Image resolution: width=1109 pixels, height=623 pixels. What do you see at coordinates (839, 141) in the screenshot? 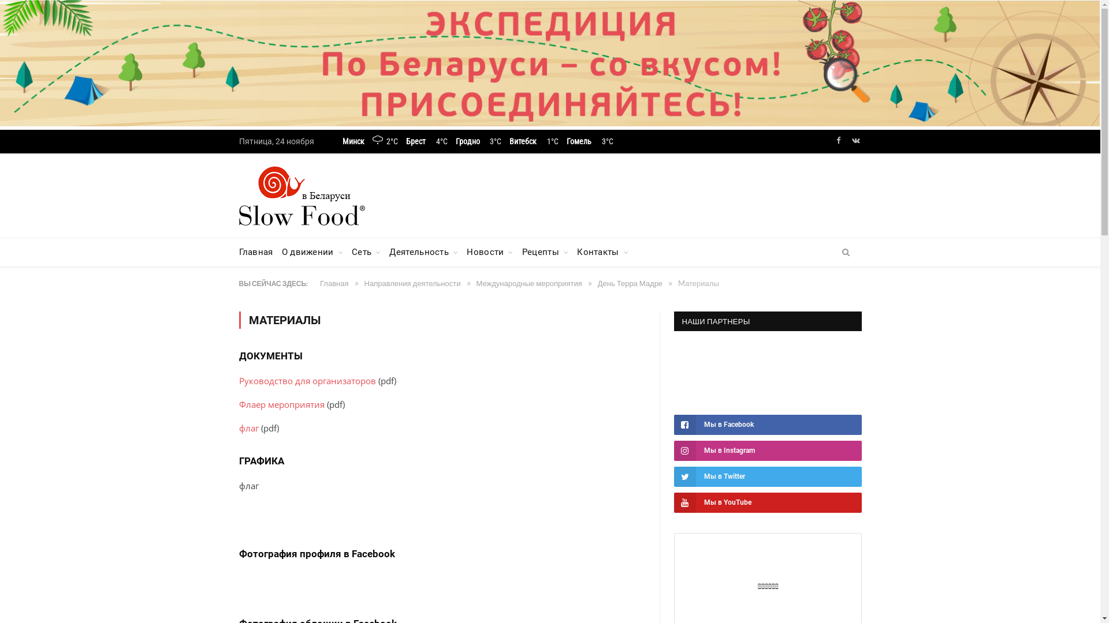
I see `Facebook` at bounding box center [839, 141].